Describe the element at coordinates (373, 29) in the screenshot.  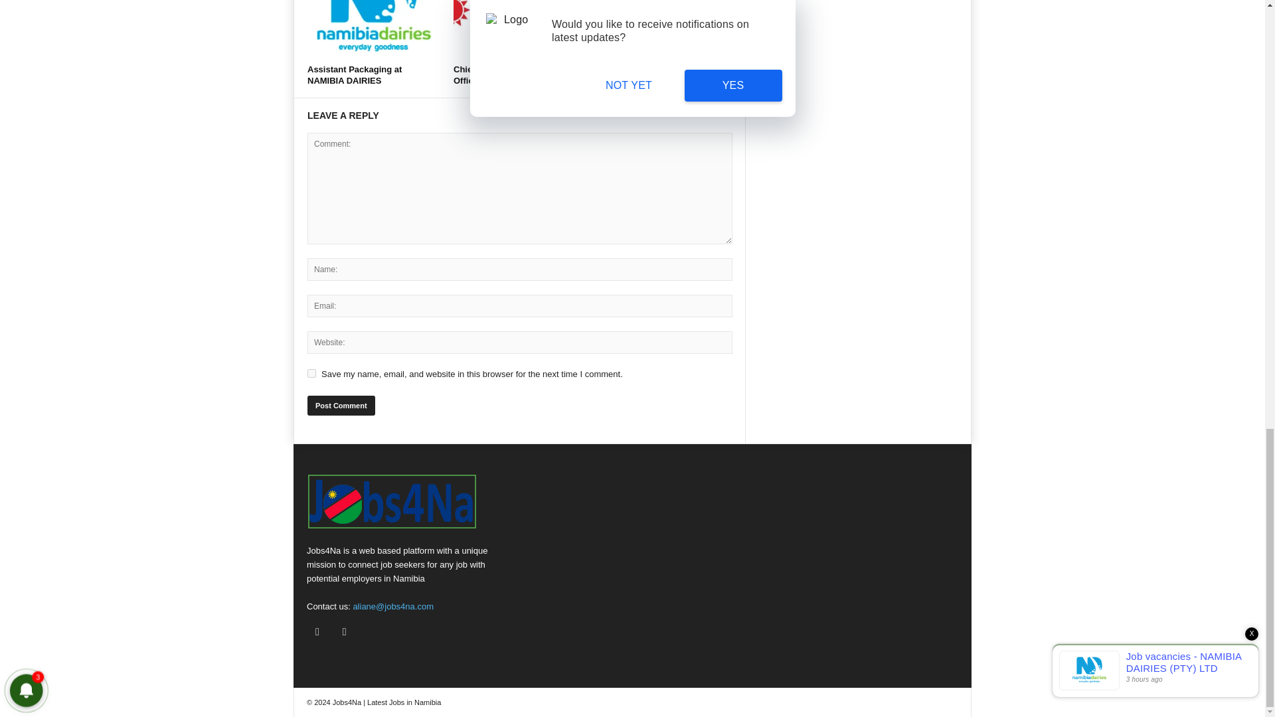
I see `Assistant Packaging at NAMIBIA DAIRIES` at that location.